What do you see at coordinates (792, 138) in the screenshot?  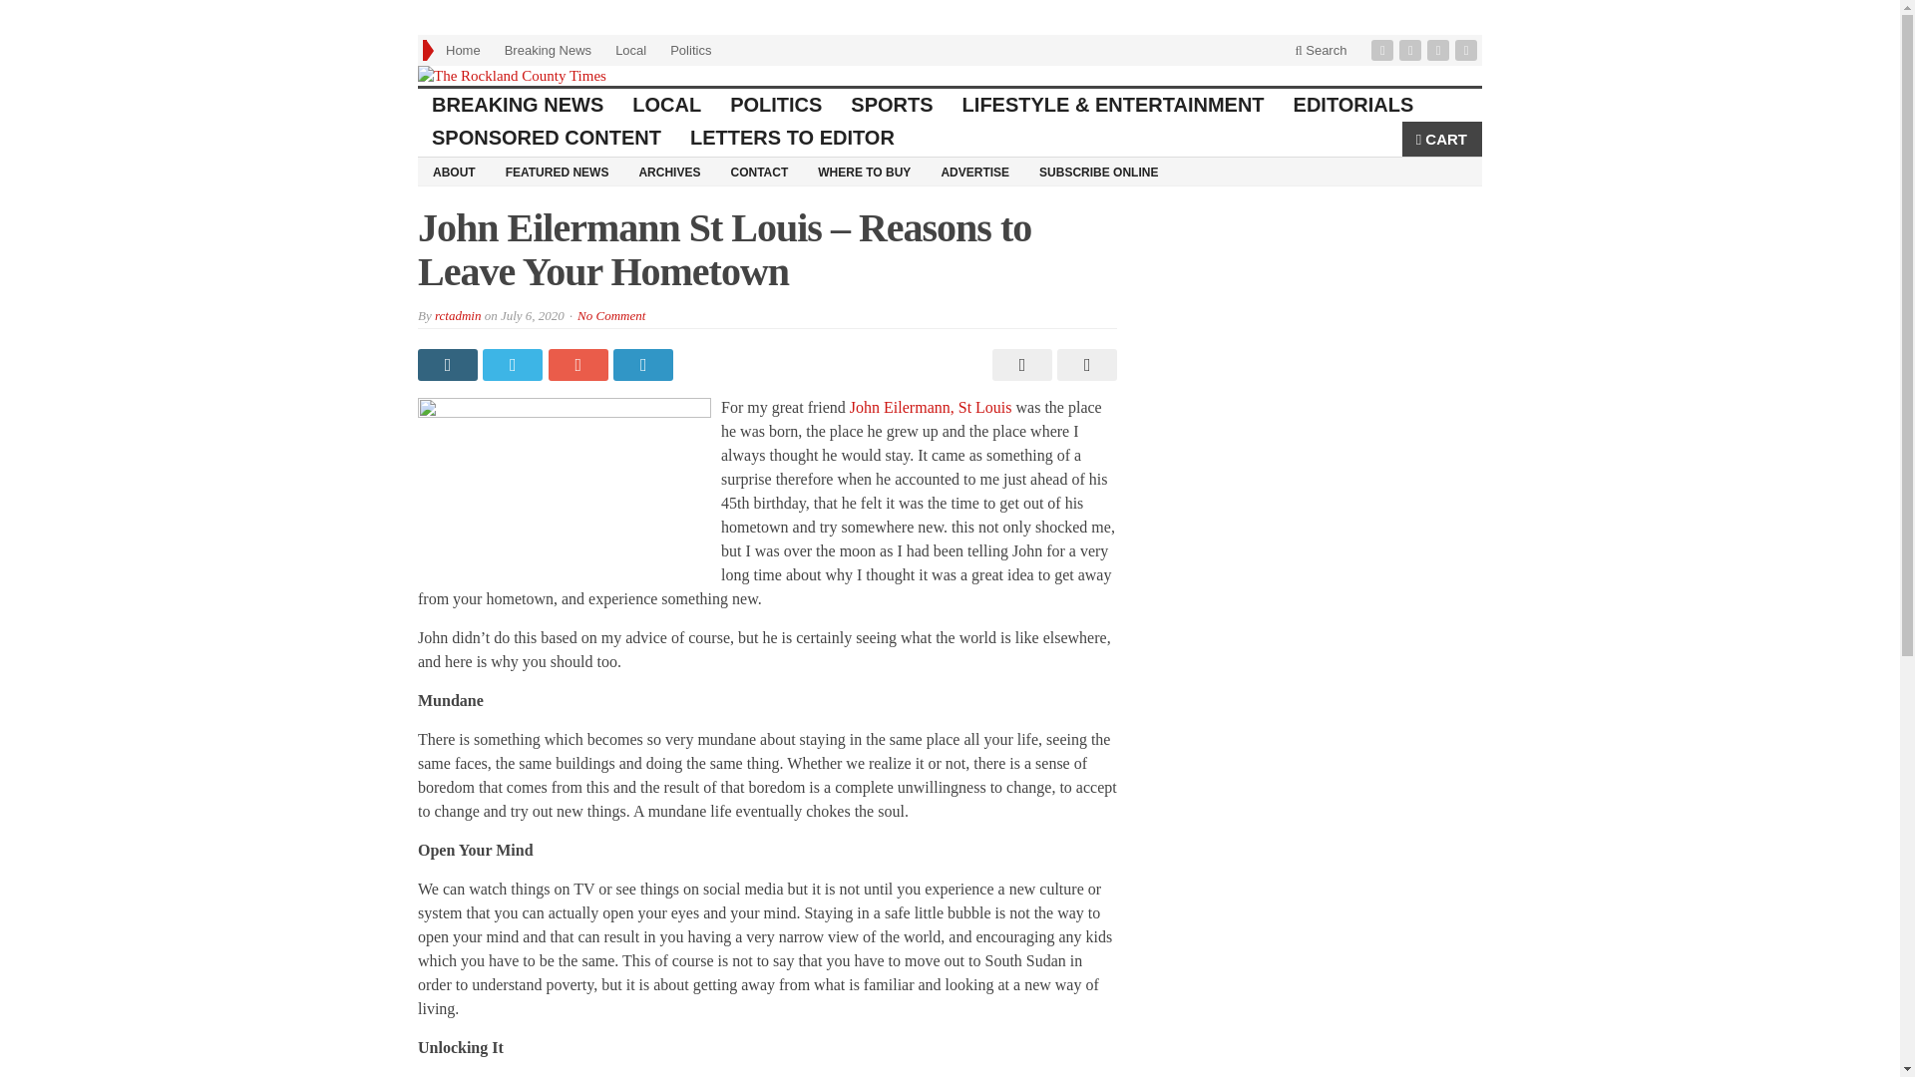 I see `LETTERS TO EDITOR` at bounding box center [792, 138].